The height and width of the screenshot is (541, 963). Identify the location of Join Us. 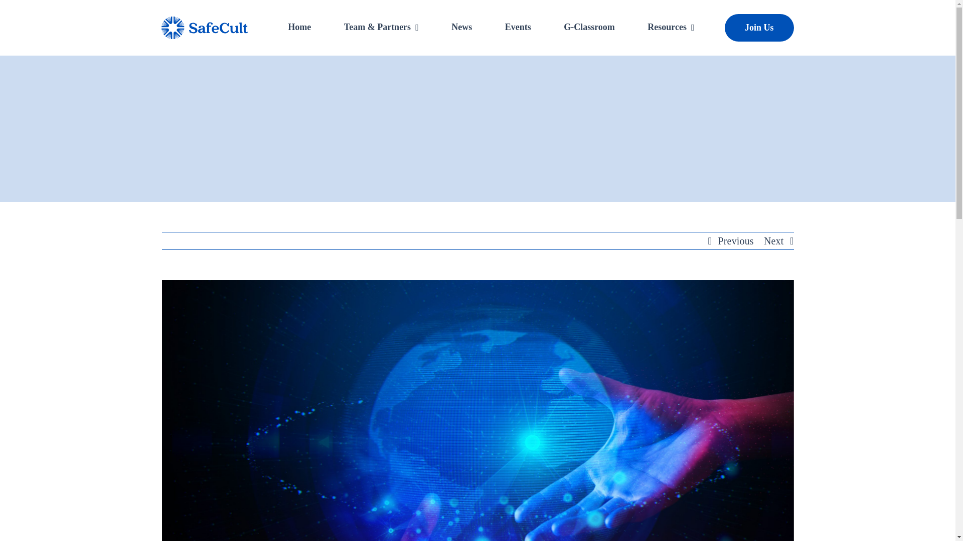
(759, 28).